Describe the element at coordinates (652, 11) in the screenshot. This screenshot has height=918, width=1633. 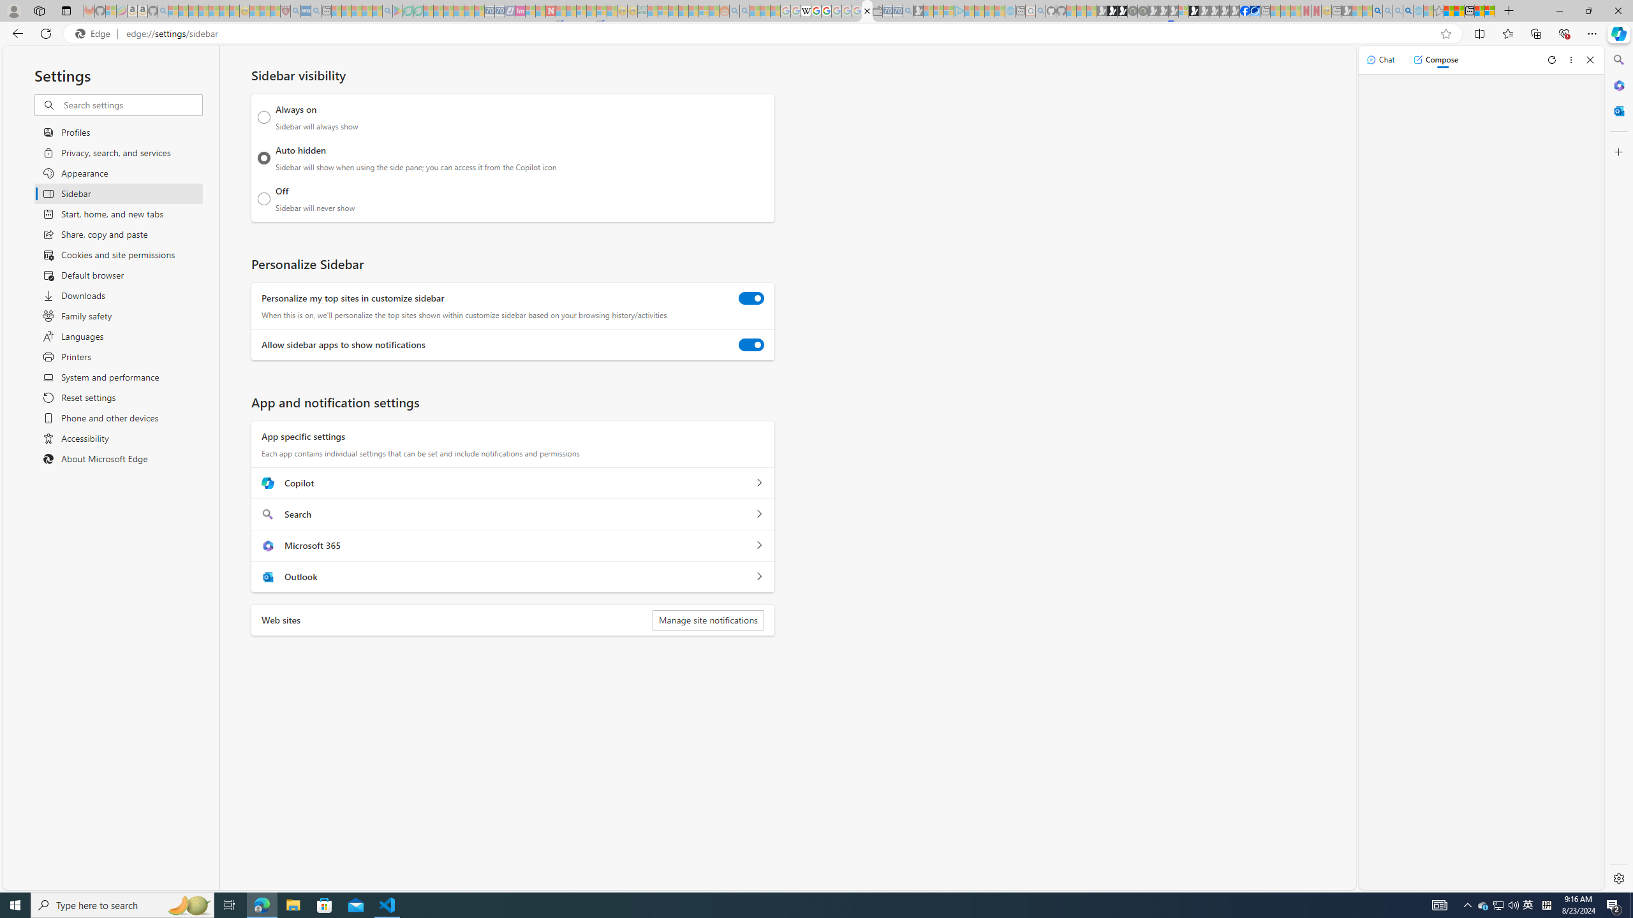
I see `MSNBC - MSN - Sleeping` at that location.